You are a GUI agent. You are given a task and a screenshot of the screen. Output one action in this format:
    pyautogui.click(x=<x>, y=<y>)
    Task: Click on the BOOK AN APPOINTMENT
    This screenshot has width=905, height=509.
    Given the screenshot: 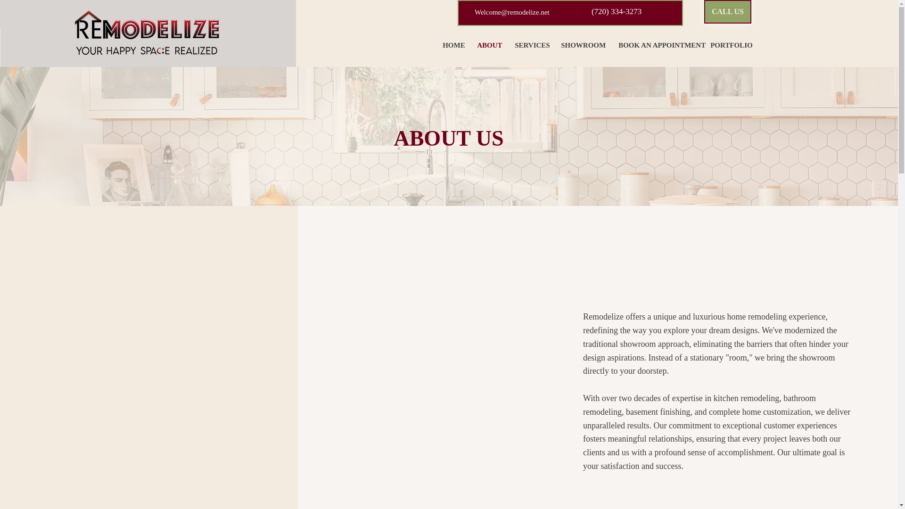 What is the action you would take?
    pyautogui.click(x=657, y=45)
    